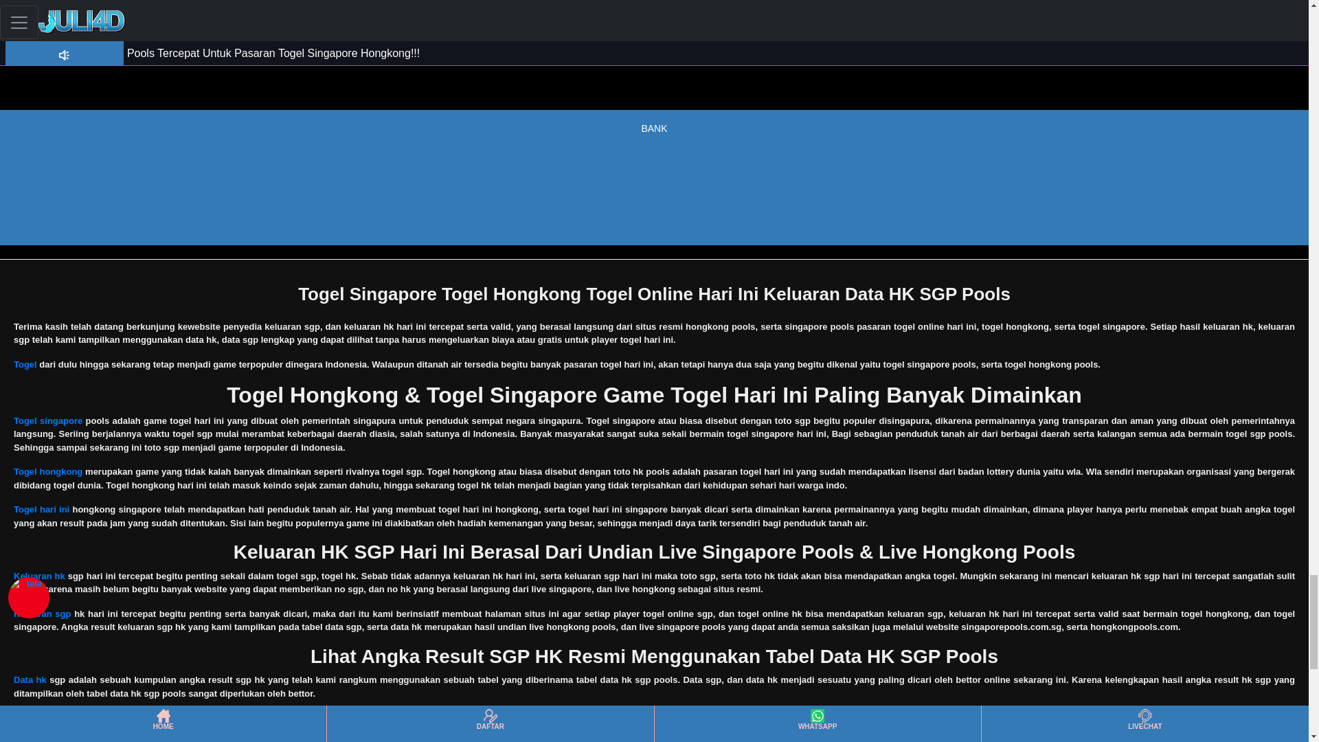  What do you see at coordinates (47, 471) in the screenshot?
I see `Togel hongkong` at bounding box center [47, 471].